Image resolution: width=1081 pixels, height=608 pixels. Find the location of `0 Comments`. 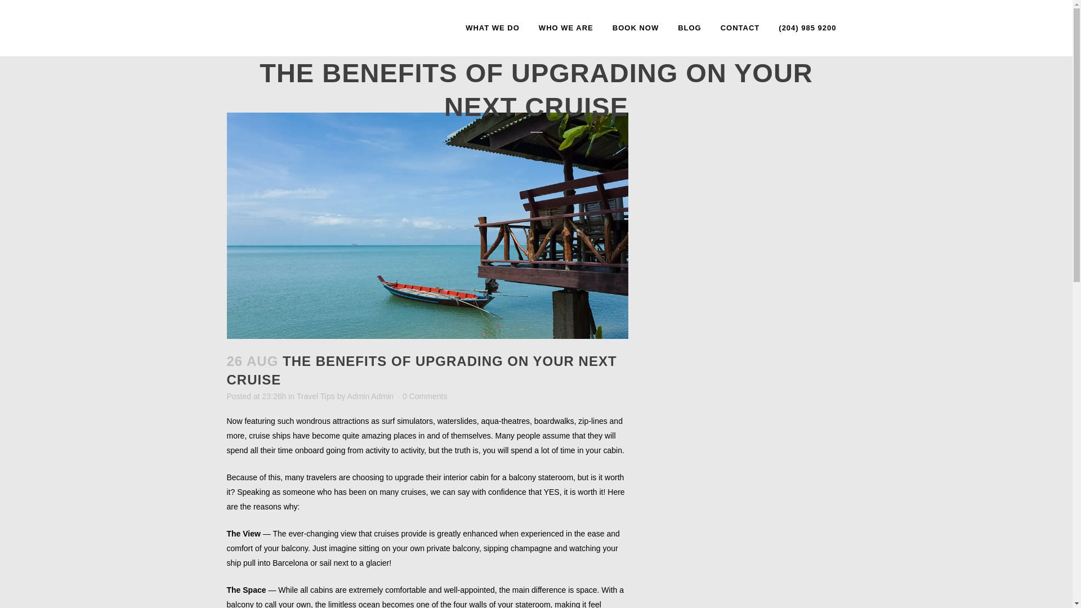

0 Comments is located at coordinates (425, 396).